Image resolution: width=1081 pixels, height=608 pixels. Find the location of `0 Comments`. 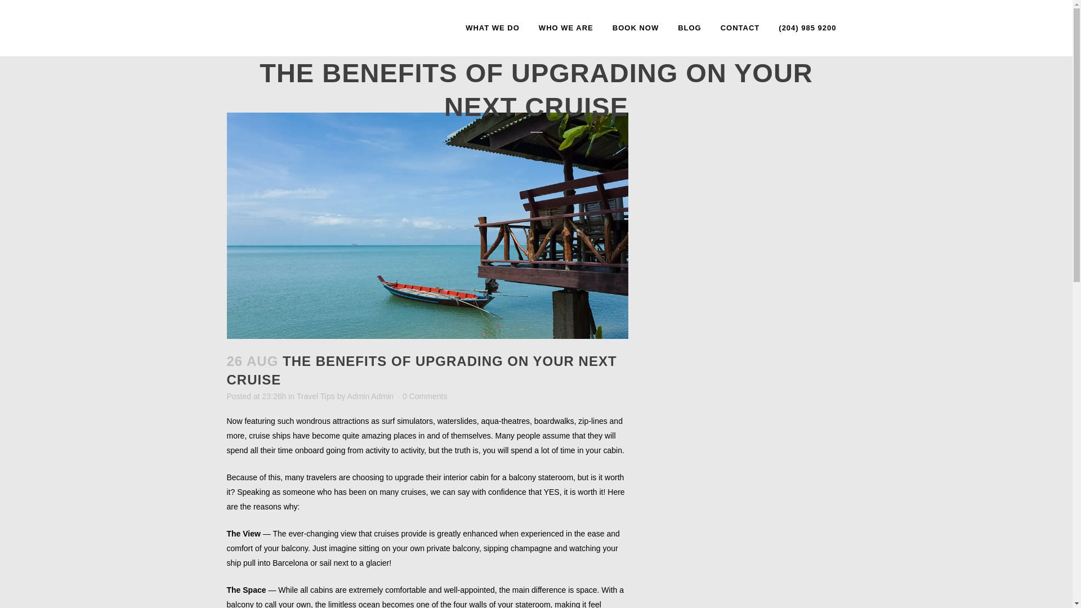

0 Comments is located at coordinates (425, 396).